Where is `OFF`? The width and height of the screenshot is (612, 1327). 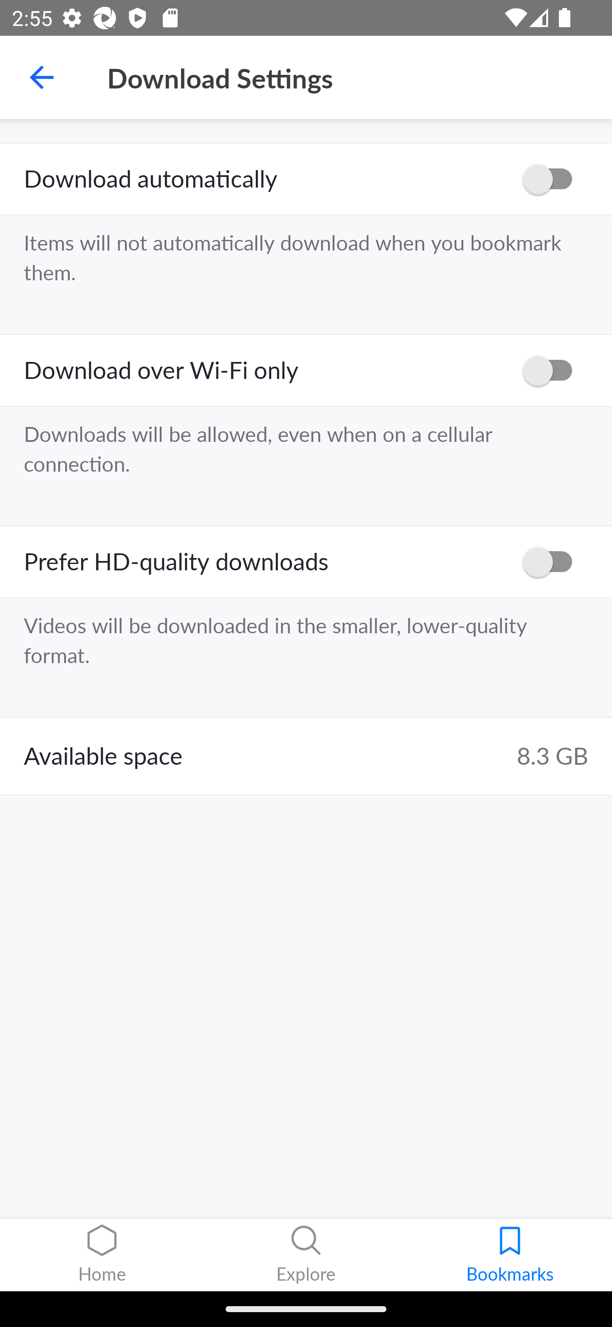 OFF is located at coordinates (552, 179).